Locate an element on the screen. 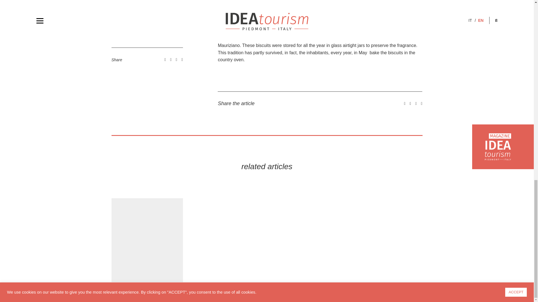 The image size is (538, 302). Google Plus Share is located at coordinates (416, 103).